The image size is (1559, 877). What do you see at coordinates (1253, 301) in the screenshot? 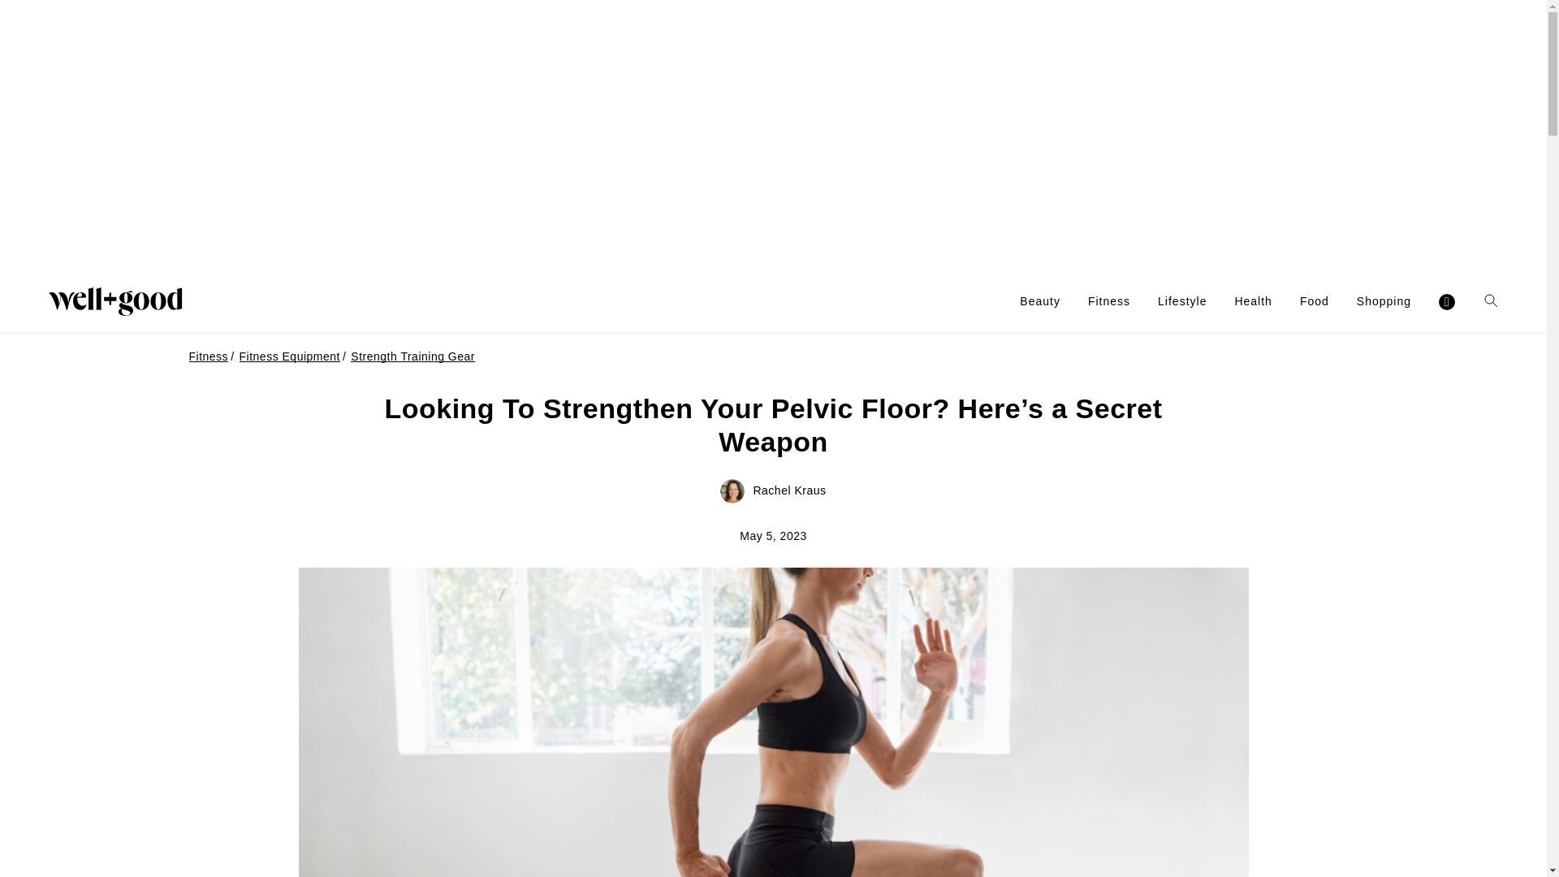
I see `Health` at bounding box center [1253, 301].